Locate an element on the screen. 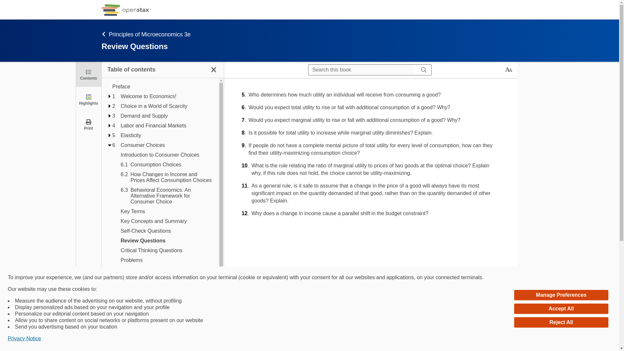 The width and height of the screenshot is (624, 351). Search is located at coordinates (7, 5).